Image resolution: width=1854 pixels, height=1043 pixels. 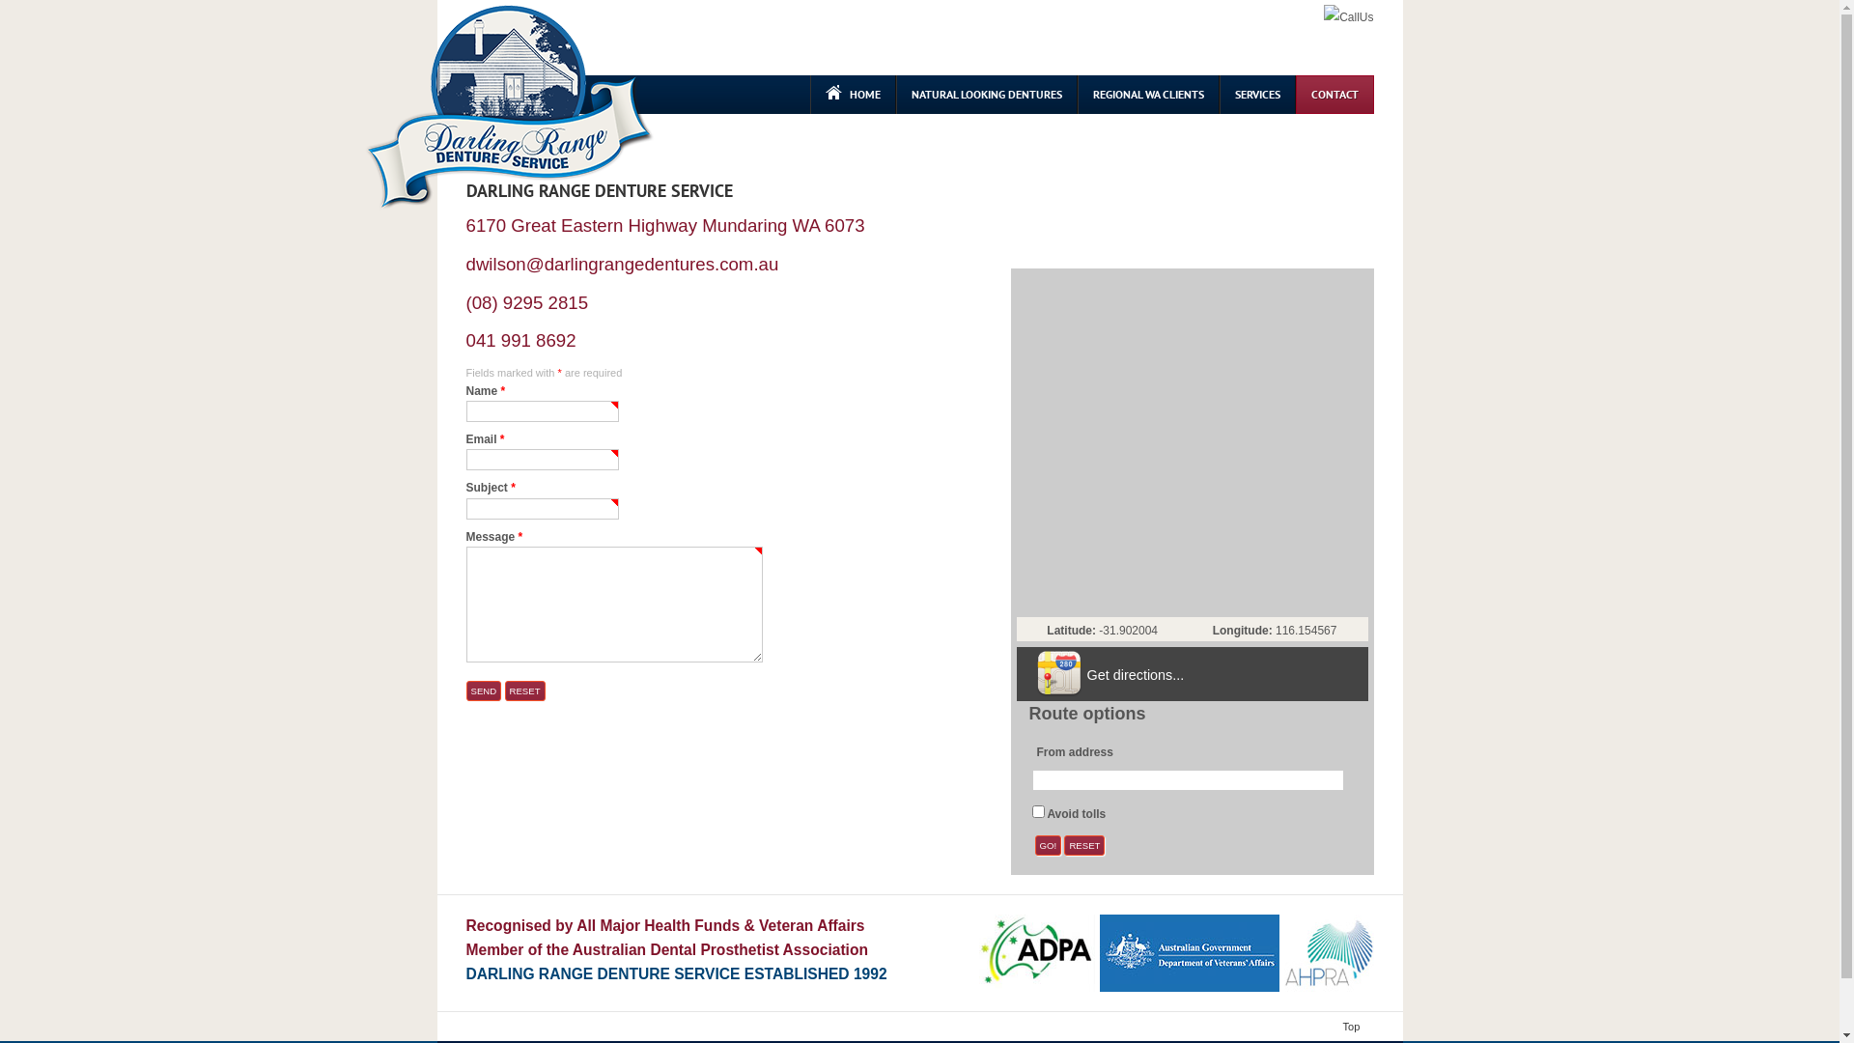 I want to click on SEND, so click(x=483, y=691).